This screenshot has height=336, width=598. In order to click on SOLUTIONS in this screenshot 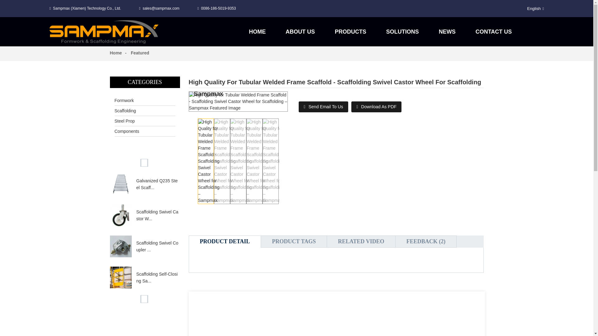, I will do `click(402, 31)`.